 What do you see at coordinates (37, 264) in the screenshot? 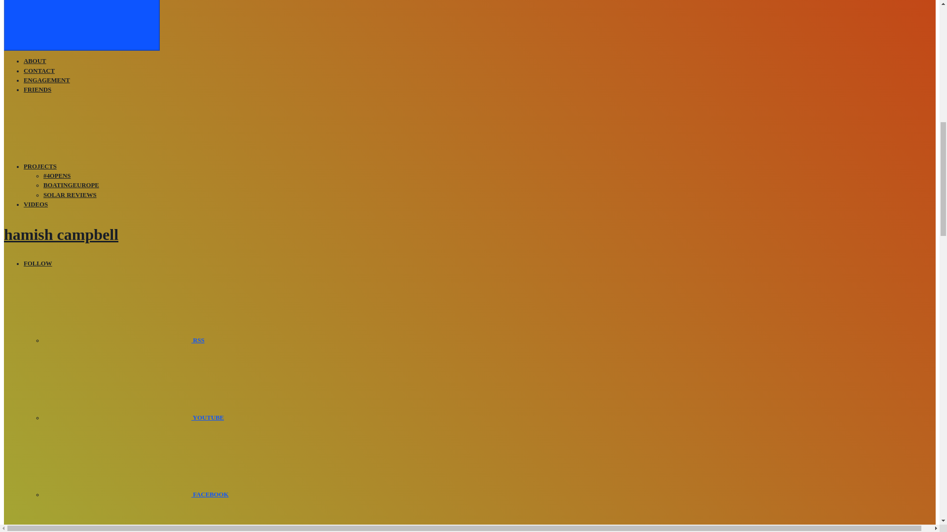
I see `FOLLOW` at bounding box center [37, 264].